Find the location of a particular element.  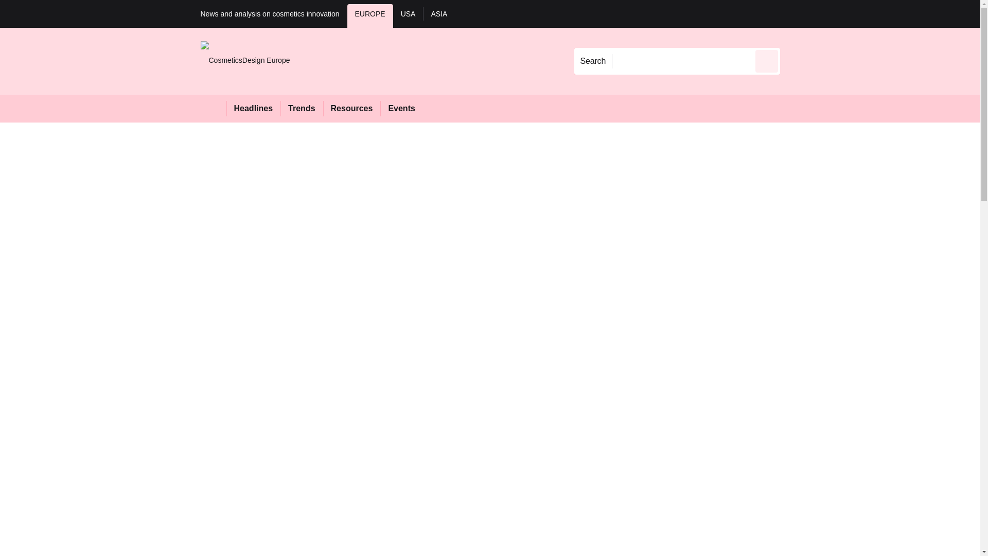

My account is located at coordinates (853, 13).